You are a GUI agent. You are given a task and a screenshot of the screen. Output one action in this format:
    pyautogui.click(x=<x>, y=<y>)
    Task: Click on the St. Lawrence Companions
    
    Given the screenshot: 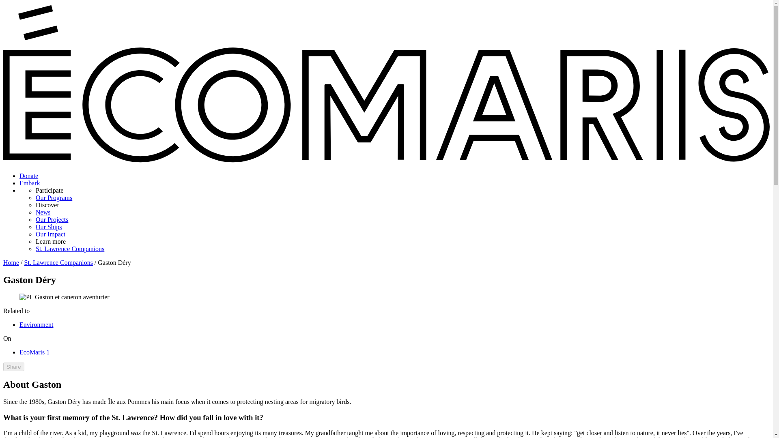 What is the action you would take?
    pyautogui.click(x=70, y=249)
    